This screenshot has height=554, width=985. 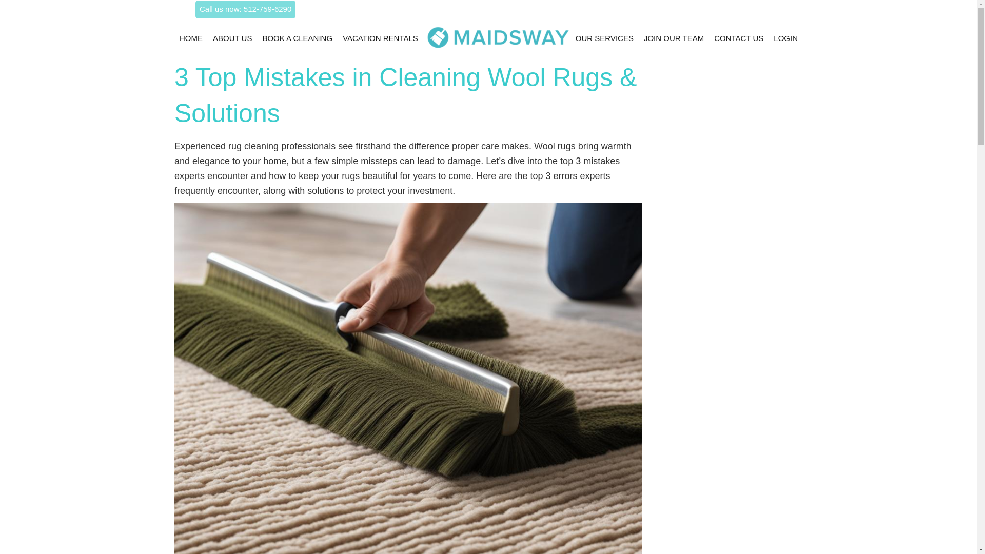 What do you see at coordinates (245, 9) in the screenshot?
I see `Call us now: 512-759-6290` at bounding box center [245, 9].